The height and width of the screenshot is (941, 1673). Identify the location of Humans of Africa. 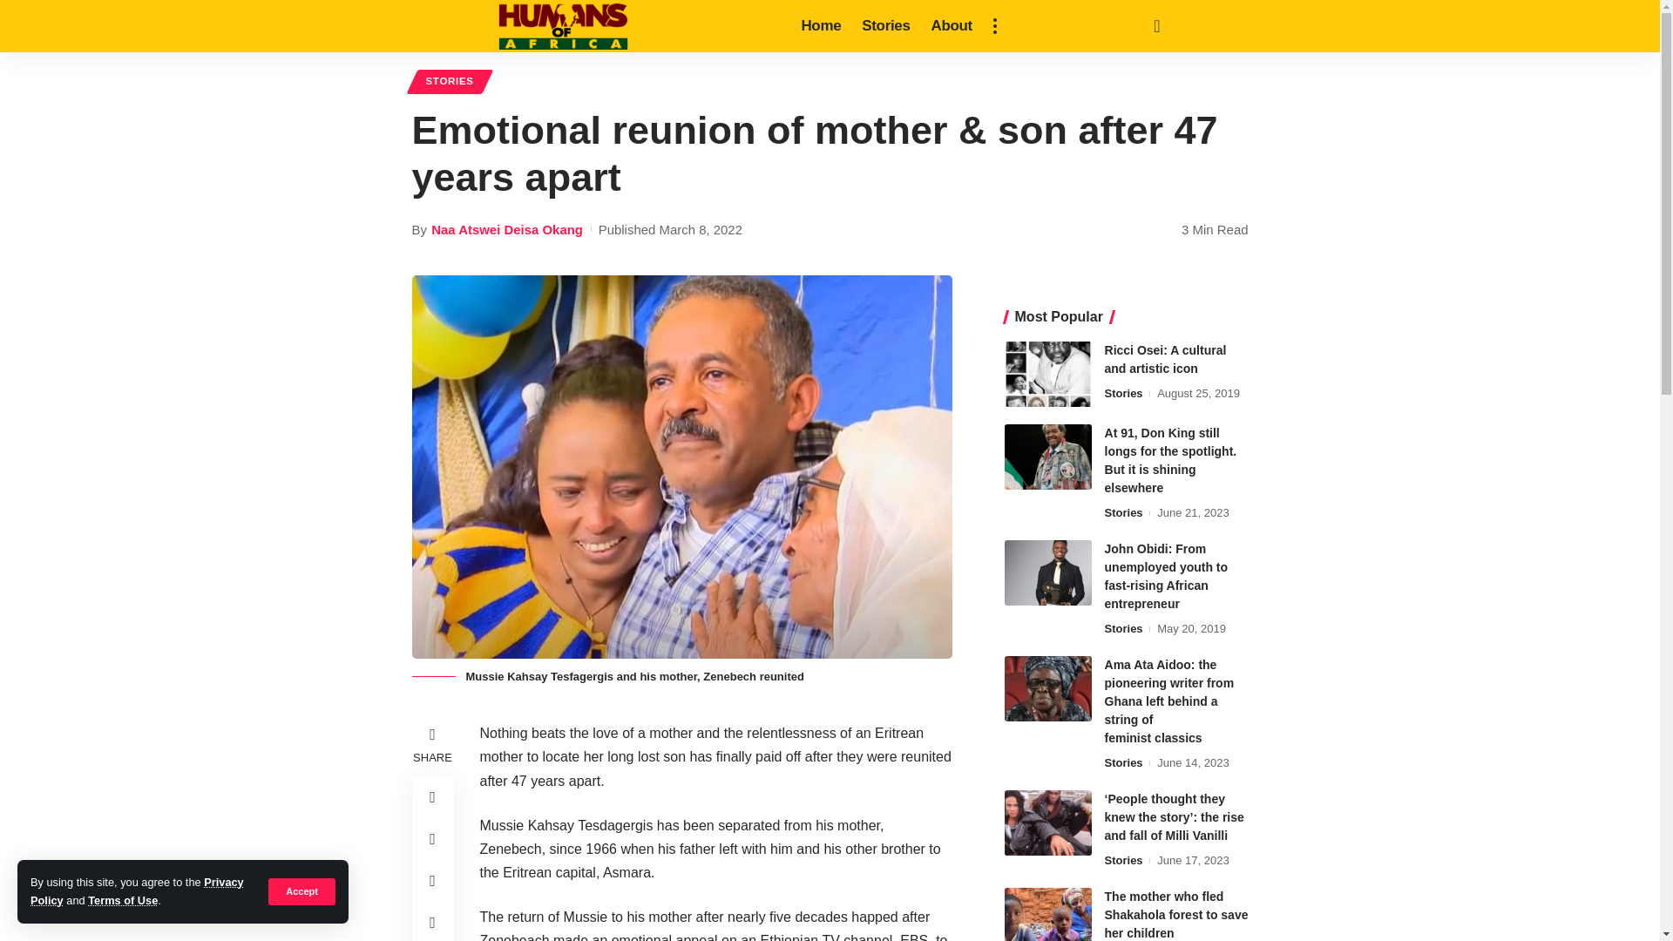
(563, 26).